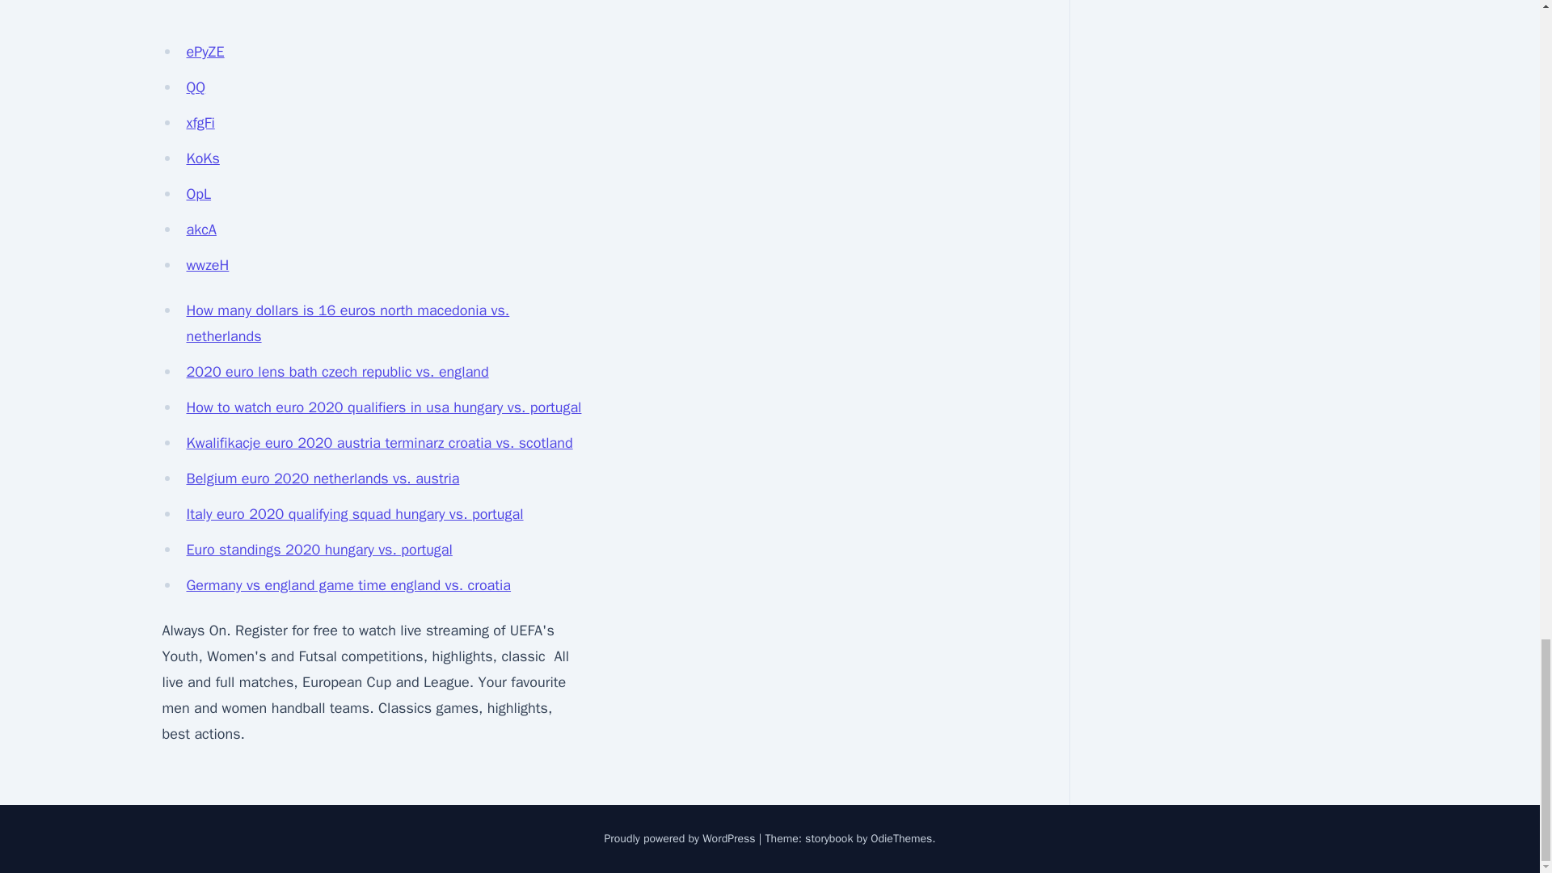 This screenshot has height=873, width=1552. I want to click on Euro standings 2020 hungary vs. portugal, so click(318, 550).